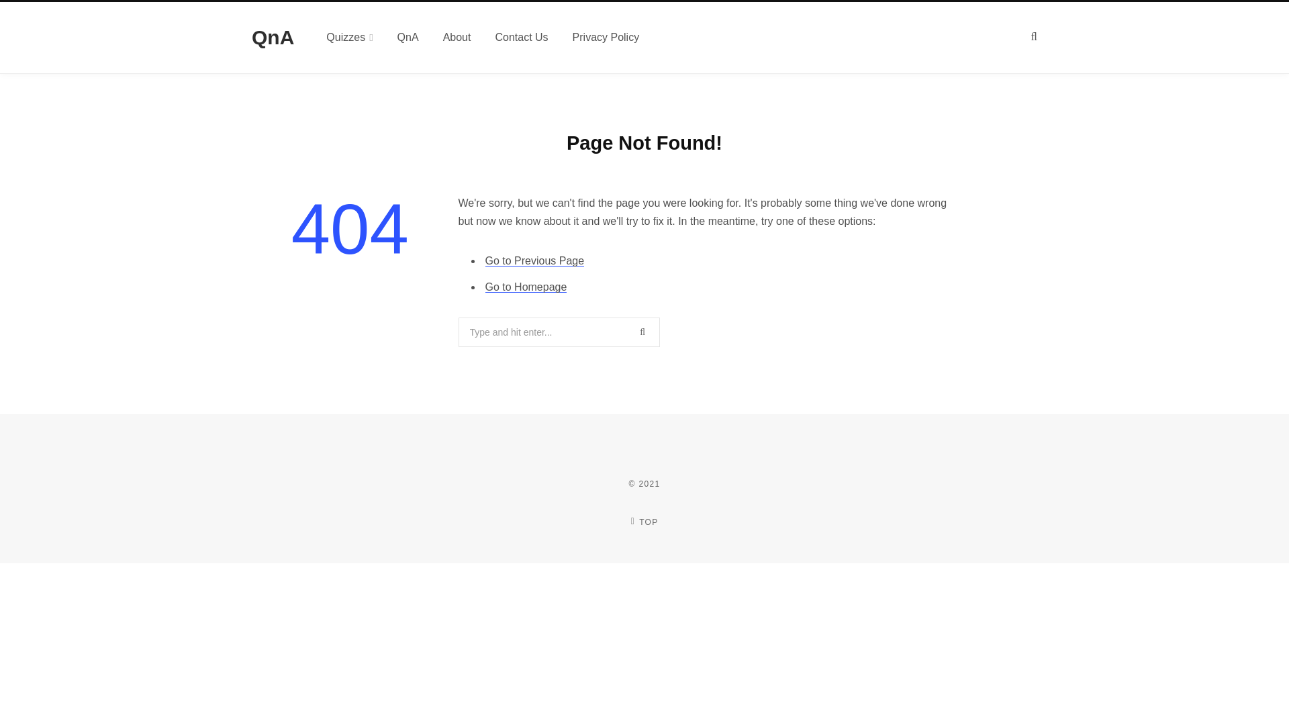  I want to click on Contact Us, so click(521, 37).